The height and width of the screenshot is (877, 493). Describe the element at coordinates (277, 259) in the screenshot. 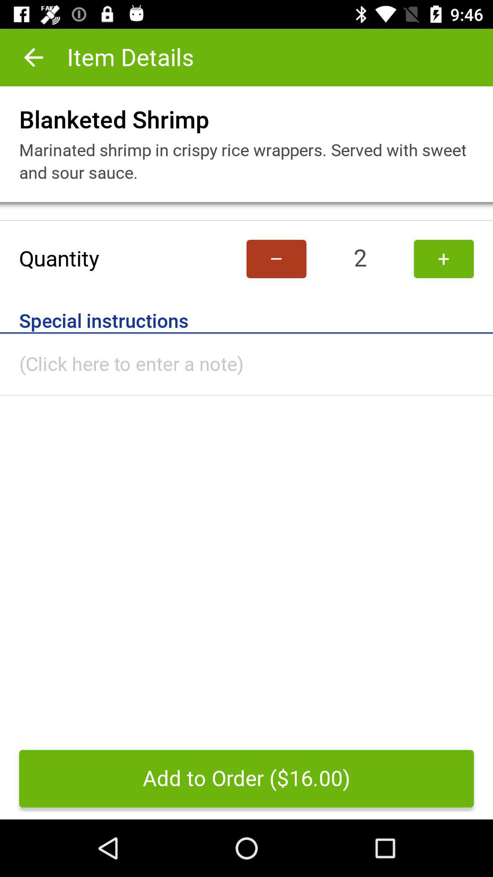

I see `click the icon above the special instructions item` at that location.